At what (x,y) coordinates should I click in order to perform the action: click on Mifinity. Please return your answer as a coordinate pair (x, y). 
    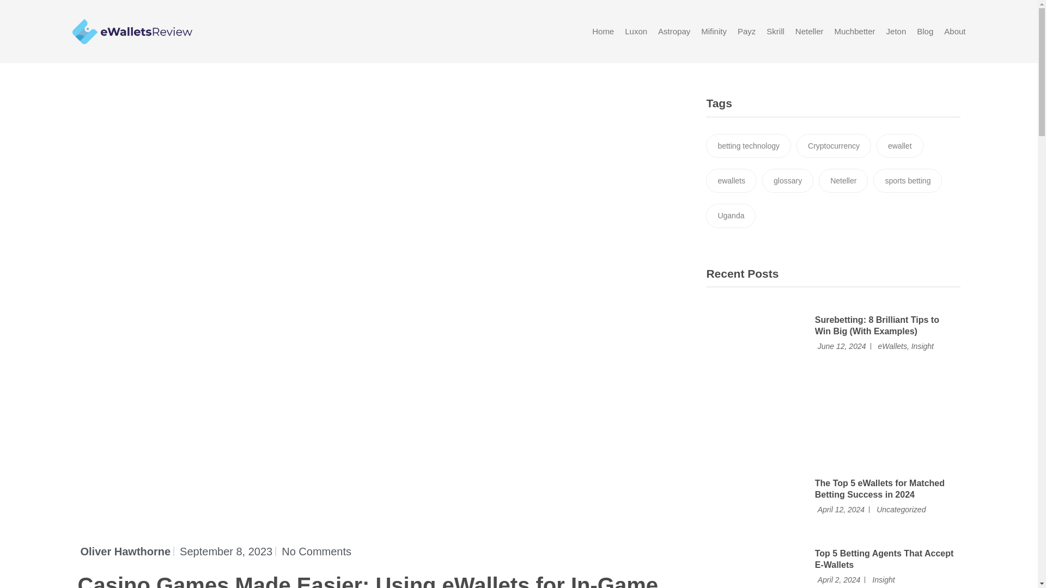
    Looking at the image, I should click on (714, 31).